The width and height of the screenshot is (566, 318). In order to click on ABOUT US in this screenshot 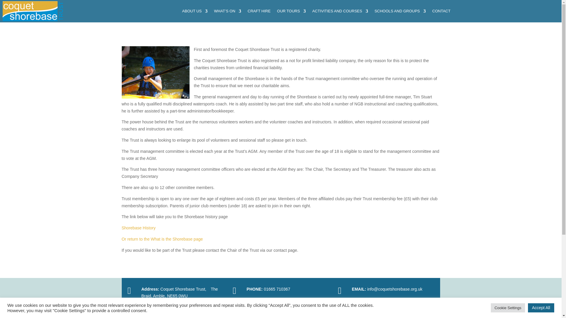, I will do `click(195, 11)`.